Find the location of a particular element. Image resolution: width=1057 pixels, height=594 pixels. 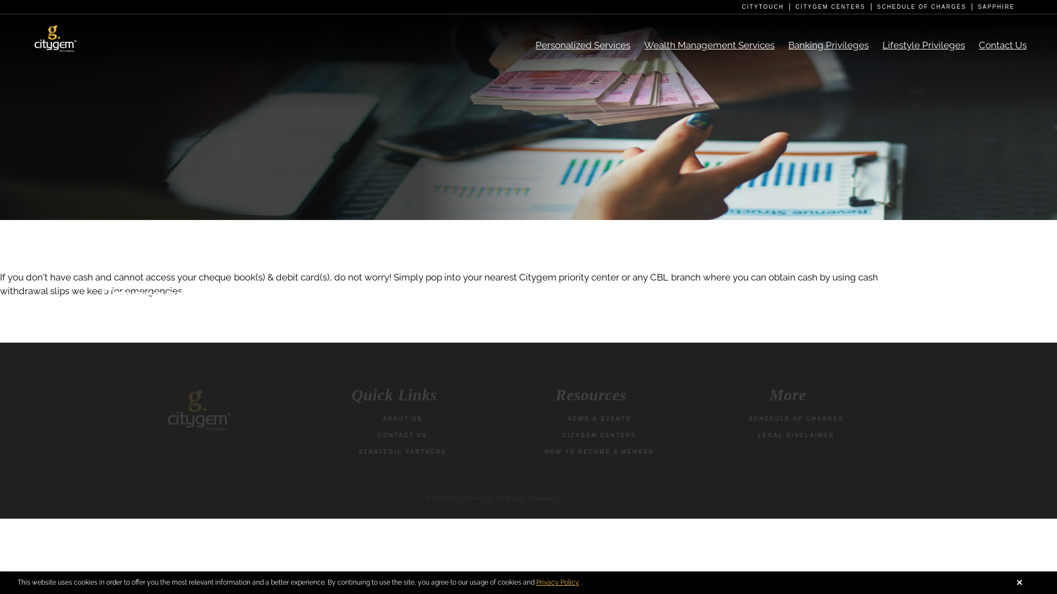

Privacy Policy is located at coordinates (558, 582).